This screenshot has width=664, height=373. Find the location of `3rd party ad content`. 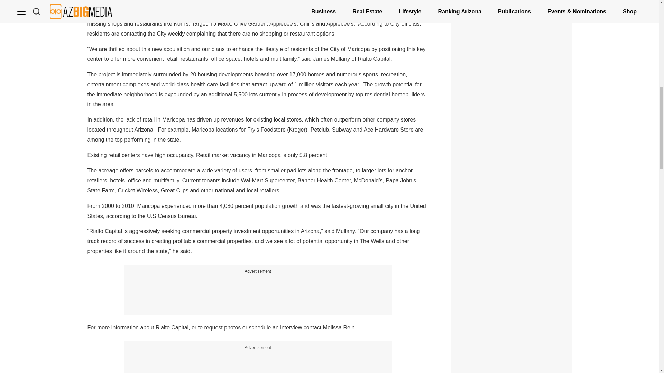

3rd party ad content is located at coordinates (511, 278).